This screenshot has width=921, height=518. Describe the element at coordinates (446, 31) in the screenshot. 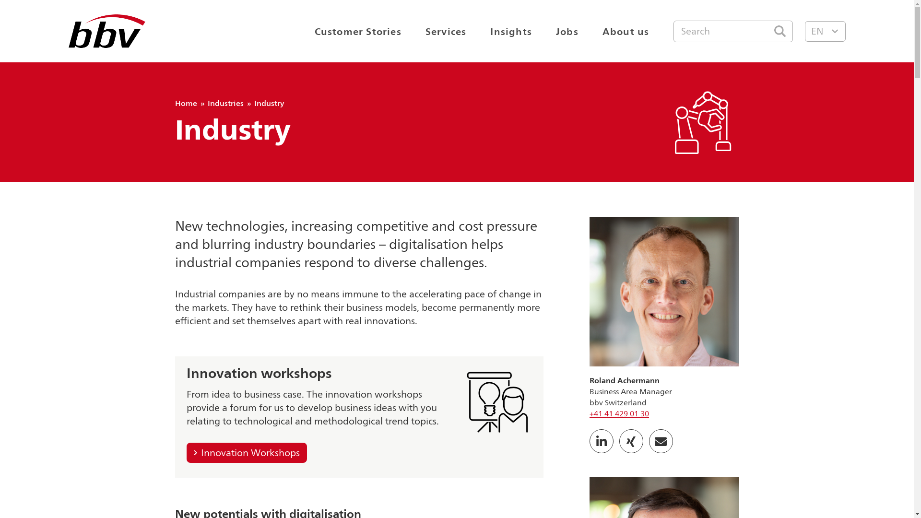

I see `Services` at that location.